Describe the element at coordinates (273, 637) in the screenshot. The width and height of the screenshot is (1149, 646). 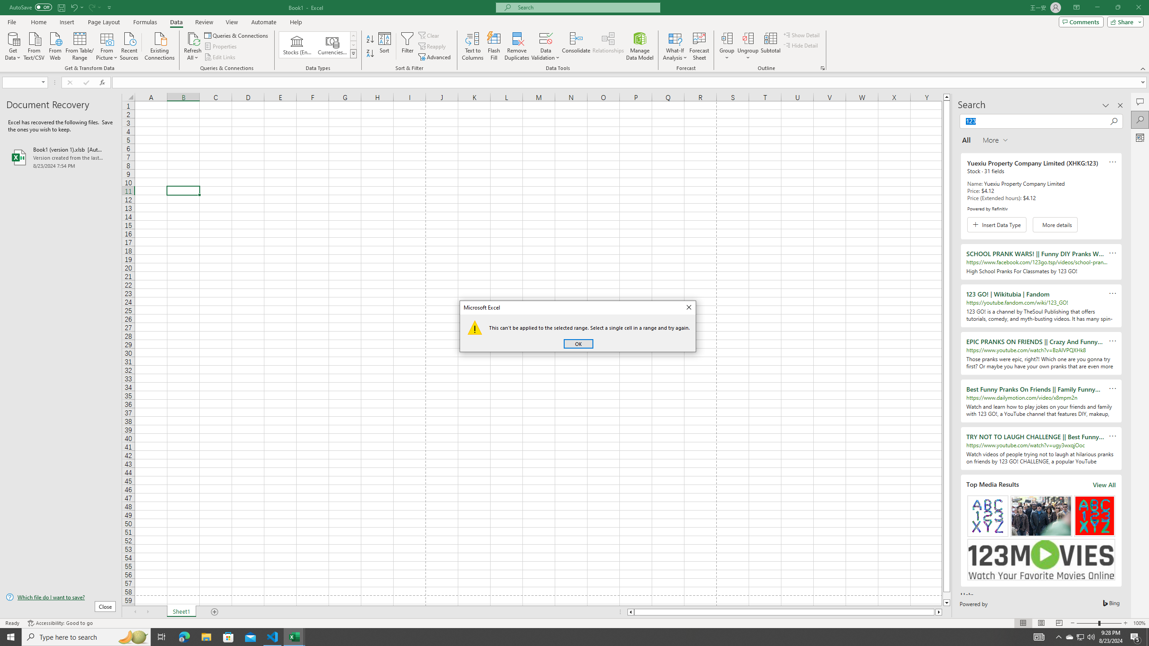
I see `What-If Analysis` at that location.